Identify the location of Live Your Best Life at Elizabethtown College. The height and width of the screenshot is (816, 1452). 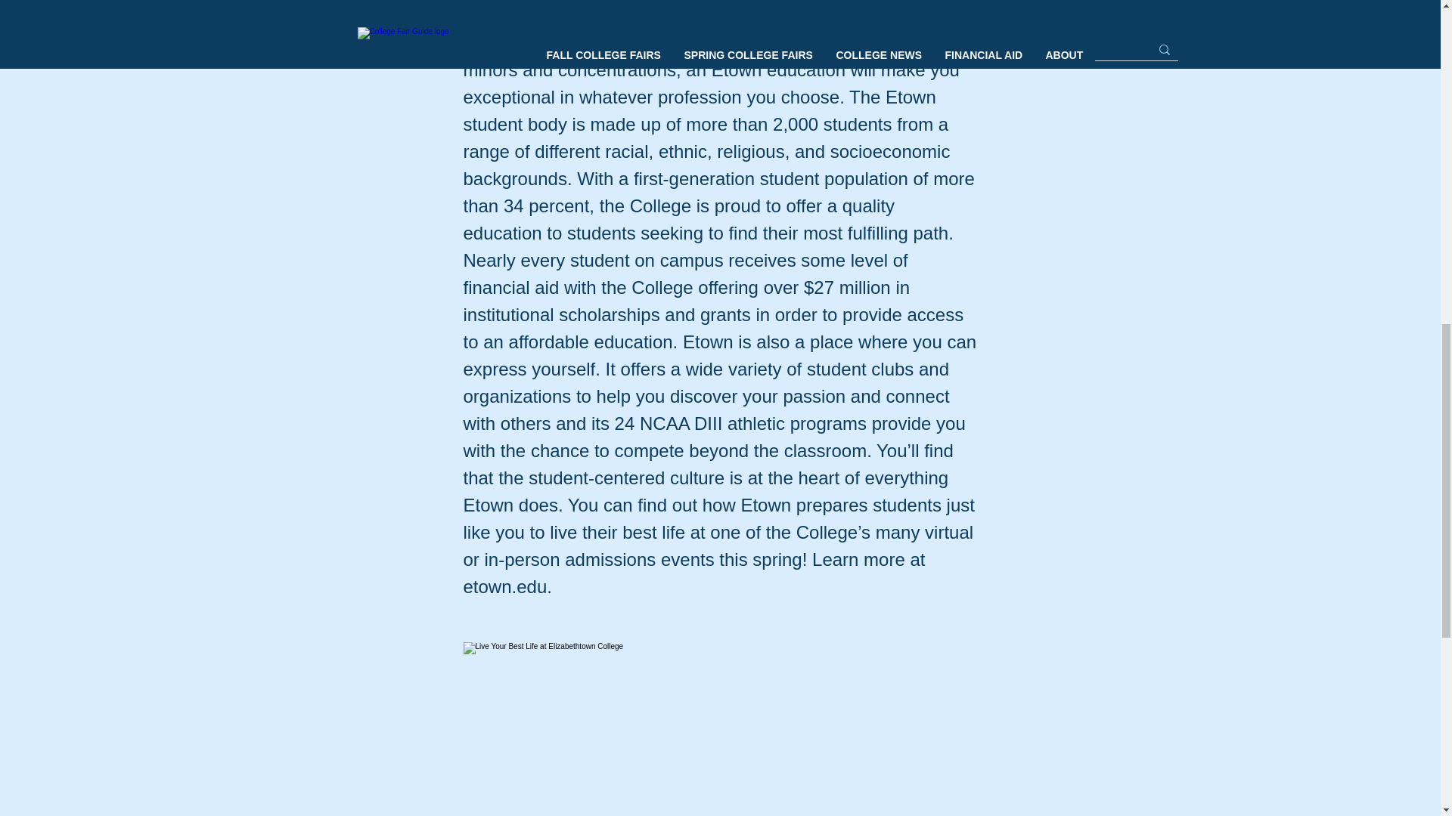
(720, 728).